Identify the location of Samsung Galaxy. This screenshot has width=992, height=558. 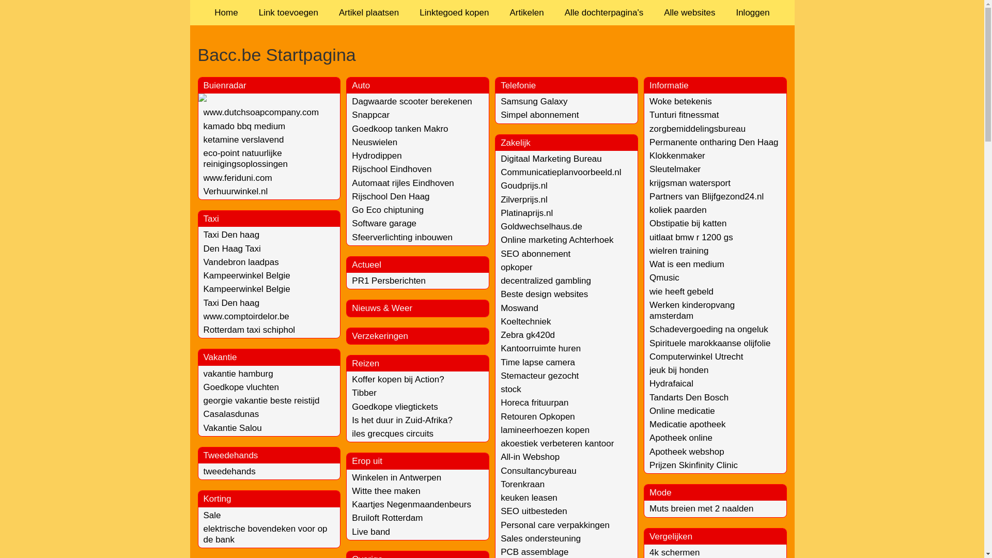
(534, 101).